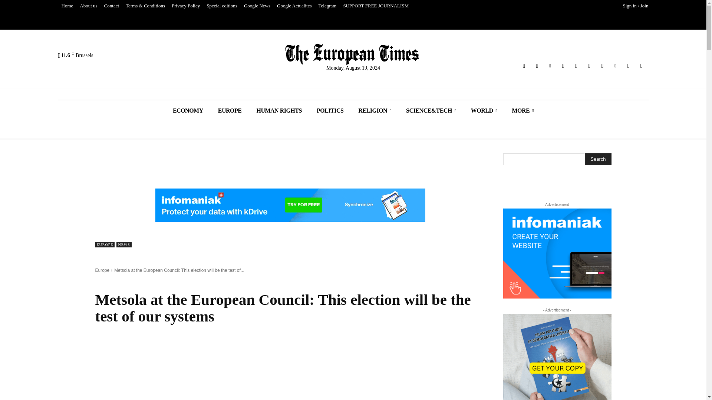 Image resolution: width=712 pixels, height=400 pixels. I want to click on About us, so click(88, 6).